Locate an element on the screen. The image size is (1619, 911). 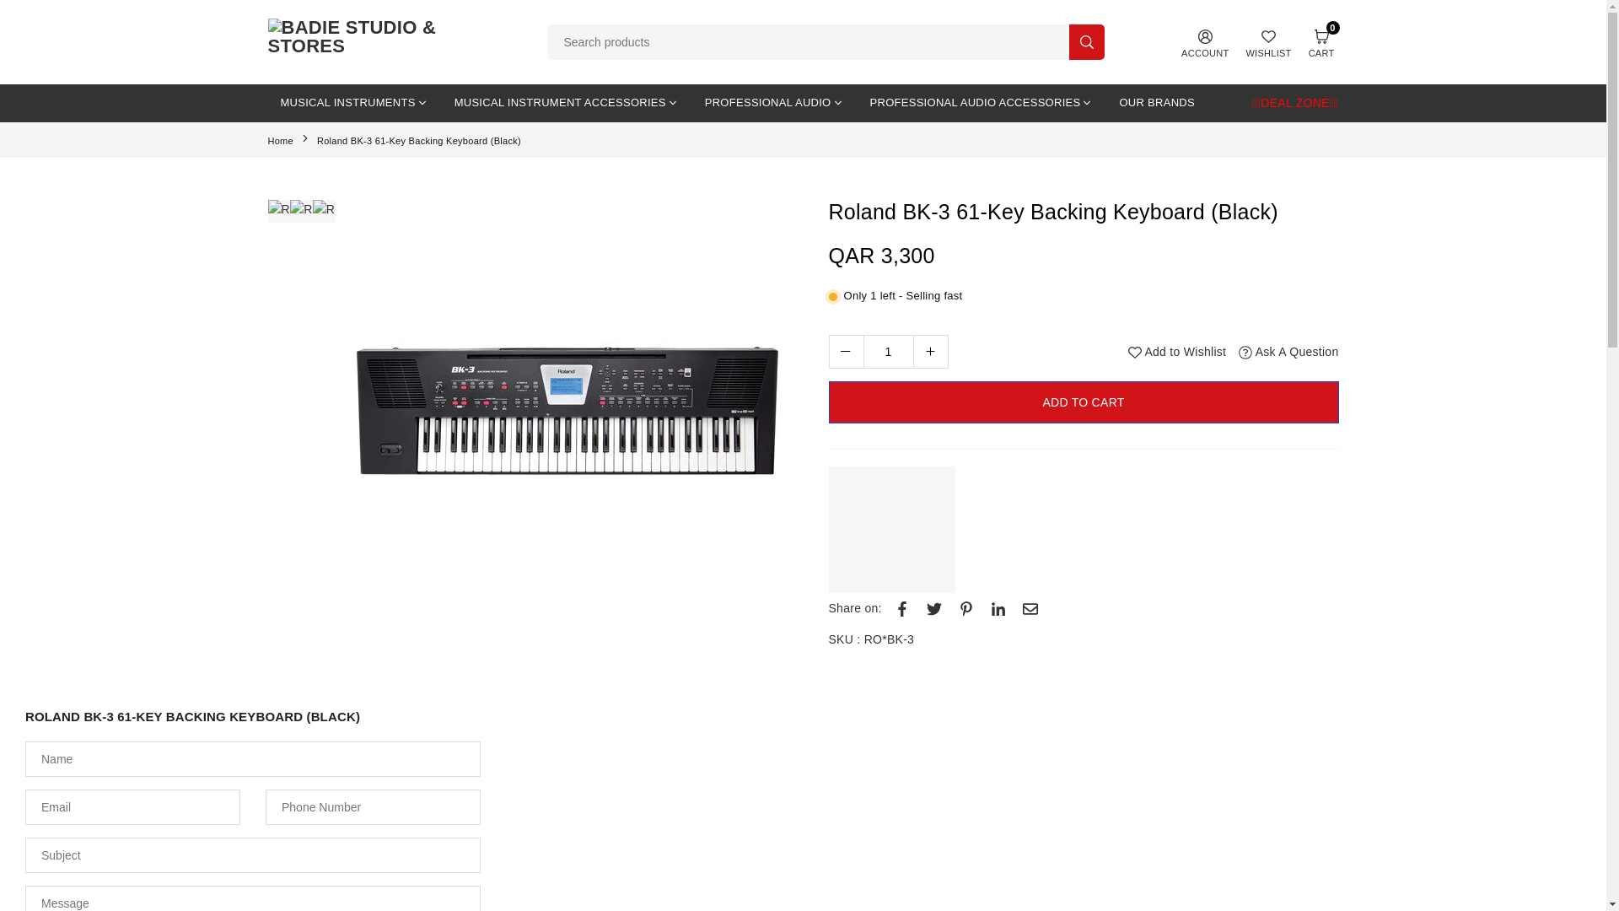
MUSICAL INSTRUMENTS is located at coordinates (355, 103).